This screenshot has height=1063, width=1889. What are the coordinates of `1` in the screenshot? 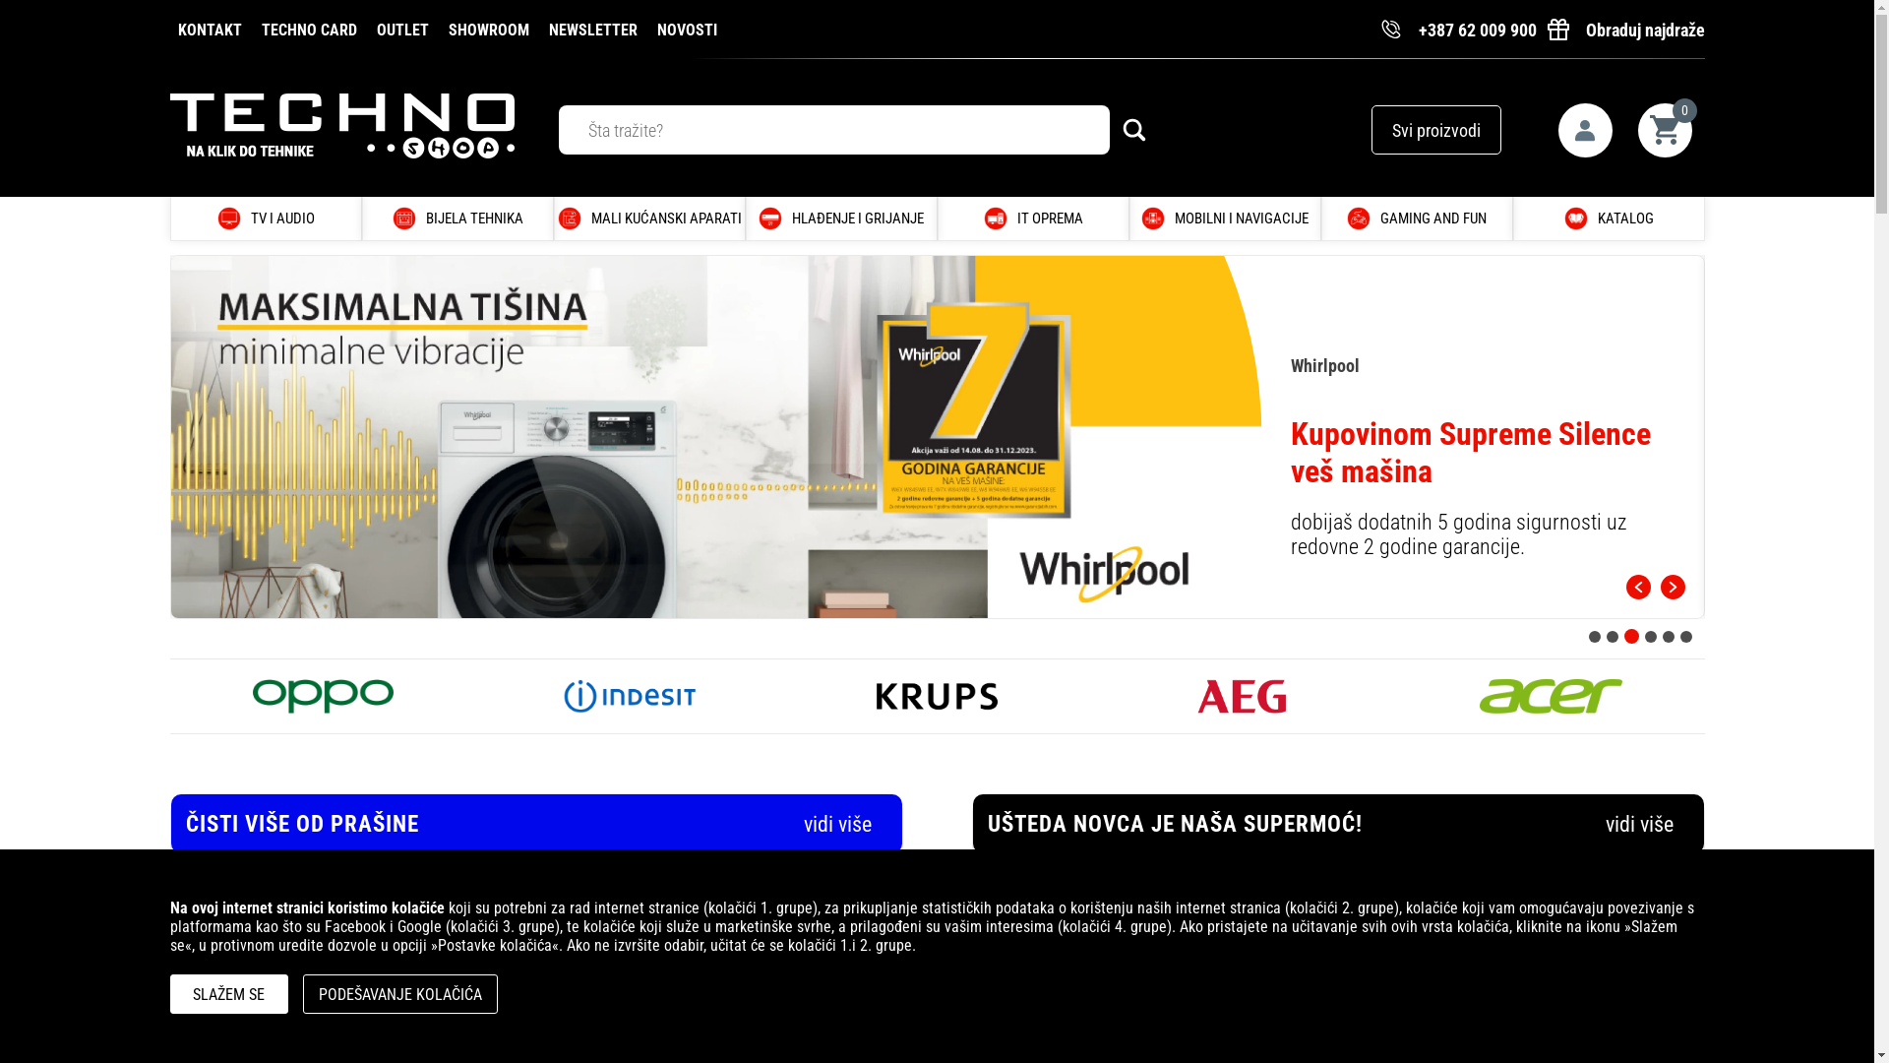 It's located at (1594, 636).